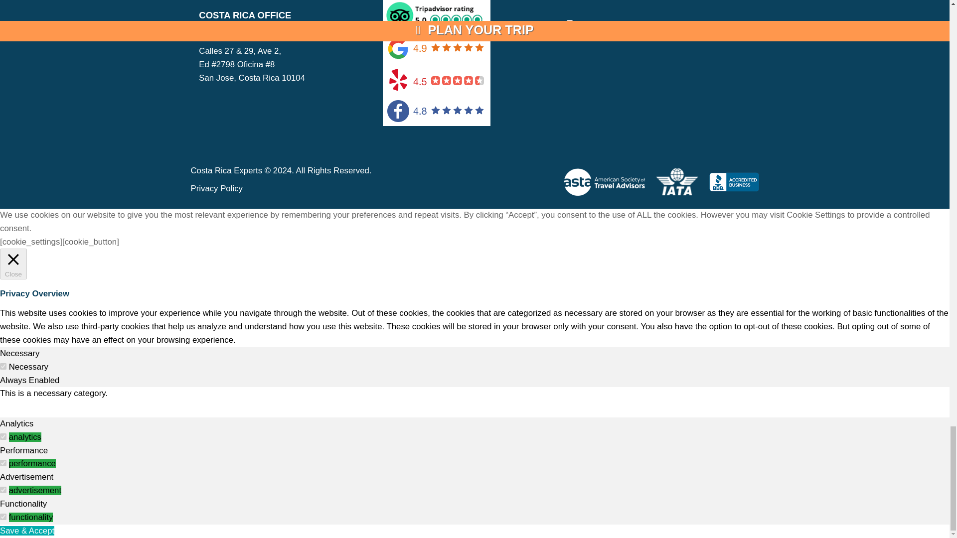 The image size is (957, 538). Describe the element at coordinates (3, 366) in the screenshot. I see `on` at that location.